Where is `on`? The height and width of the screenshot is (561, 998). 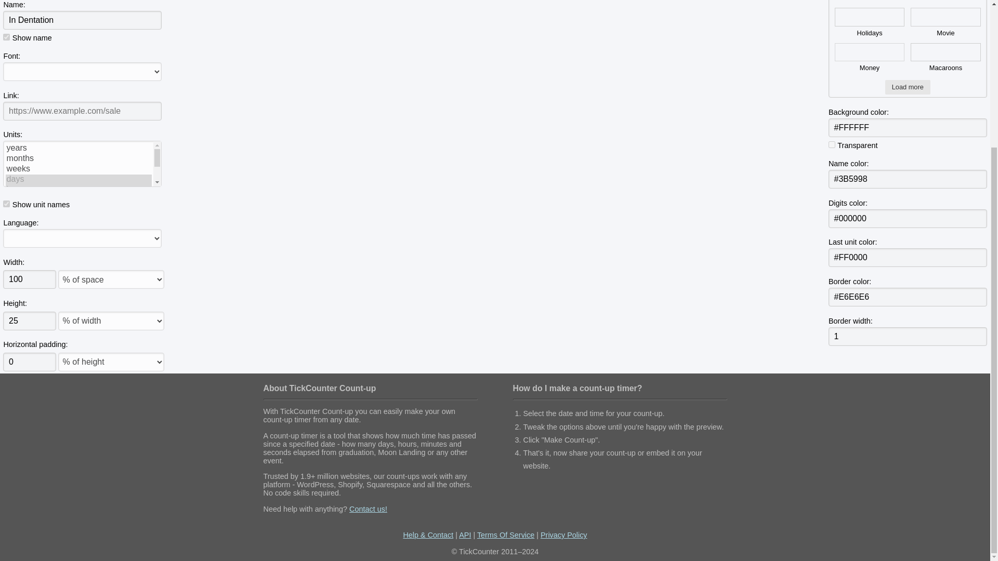
on is located at coordinates (832, 144).